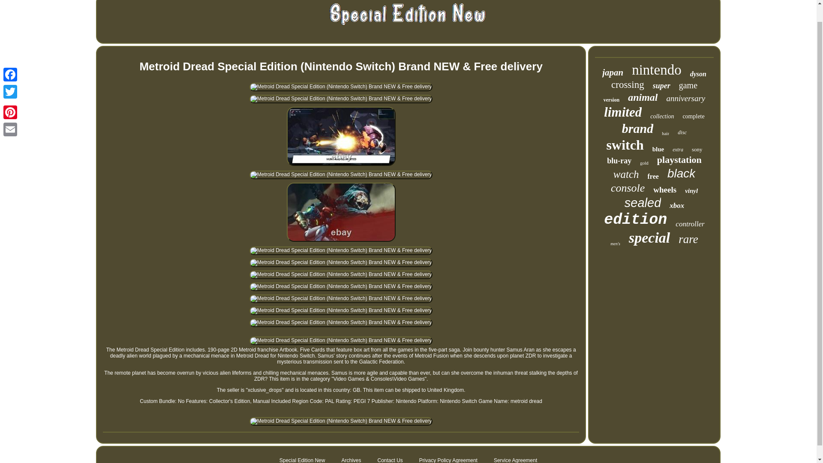  I want to click on Twitter, so click(10, 75).